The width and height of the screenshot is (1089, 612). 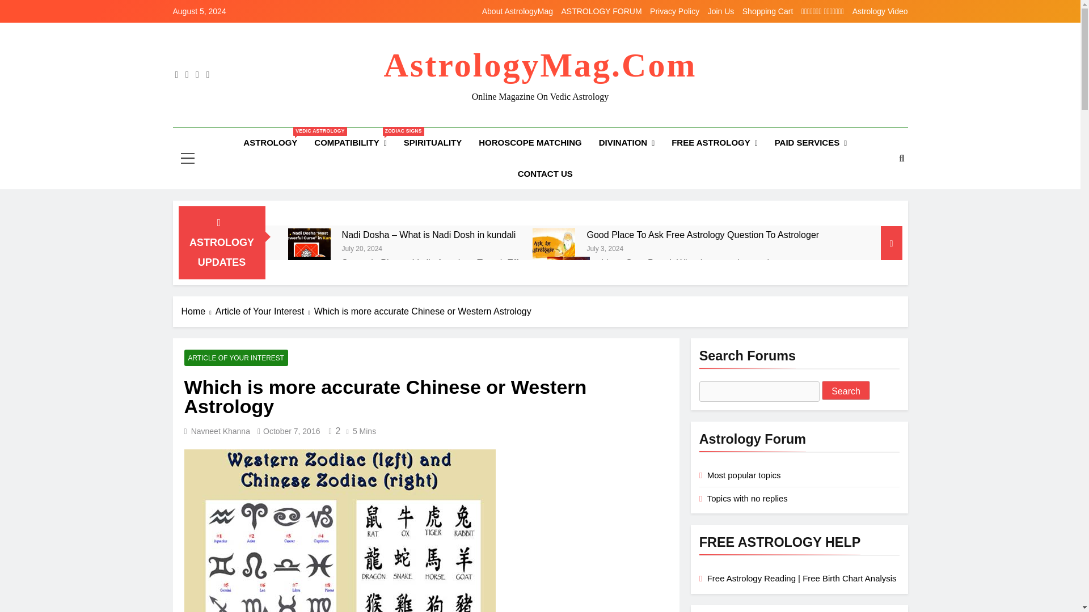 I want to click on Lions Gate Portal: What it means in astrology, so click(x=568, y=278).